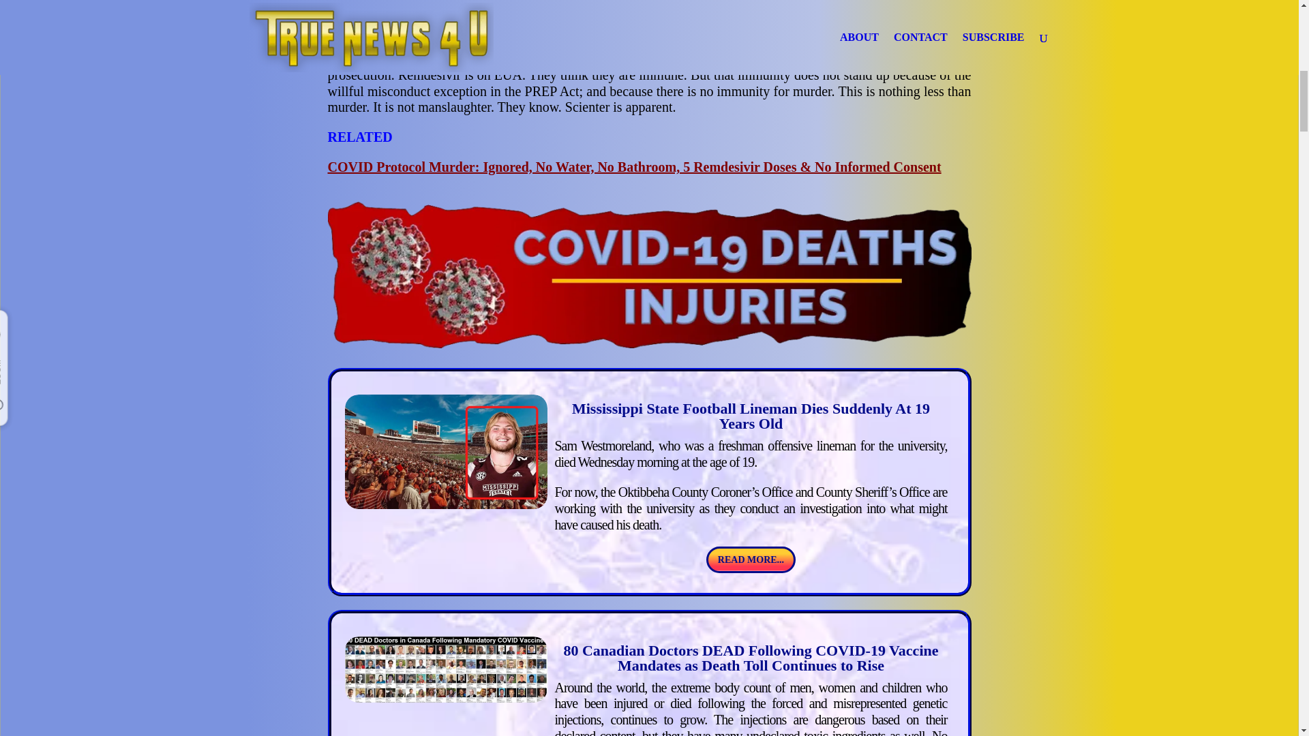  I want to click on READ MORE..., so click(751, 559).